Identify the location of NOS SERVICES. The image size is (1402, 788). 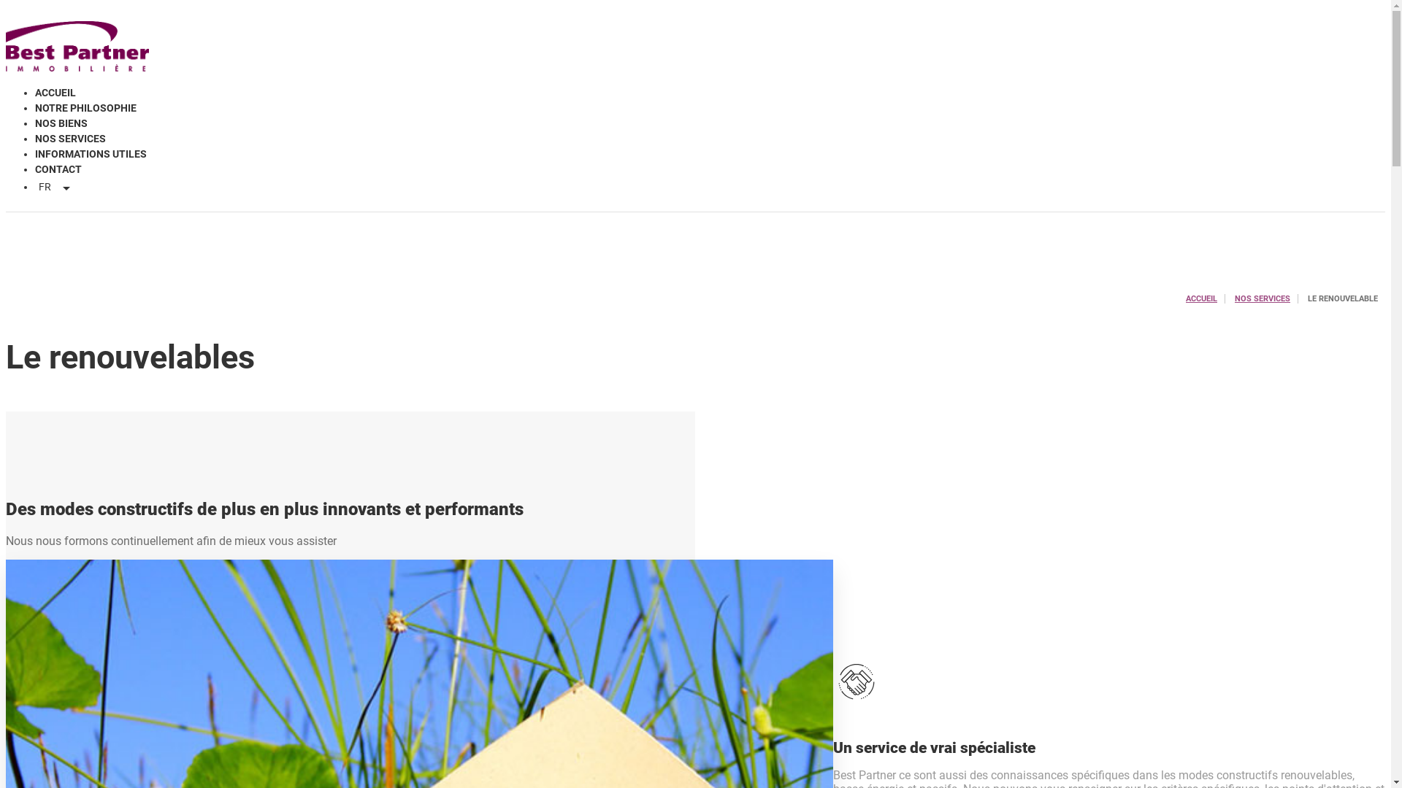
(705, 140).